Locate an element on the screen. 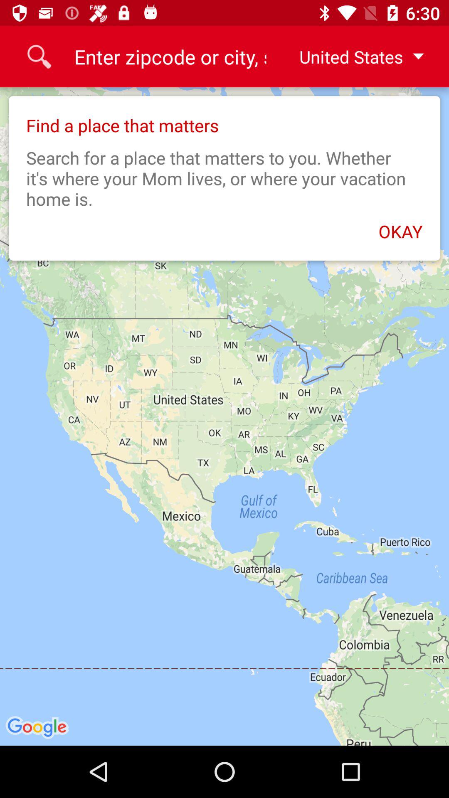 This screenshot has width=449, height=798. turn on the 9 is located at coordinates (169, 57).